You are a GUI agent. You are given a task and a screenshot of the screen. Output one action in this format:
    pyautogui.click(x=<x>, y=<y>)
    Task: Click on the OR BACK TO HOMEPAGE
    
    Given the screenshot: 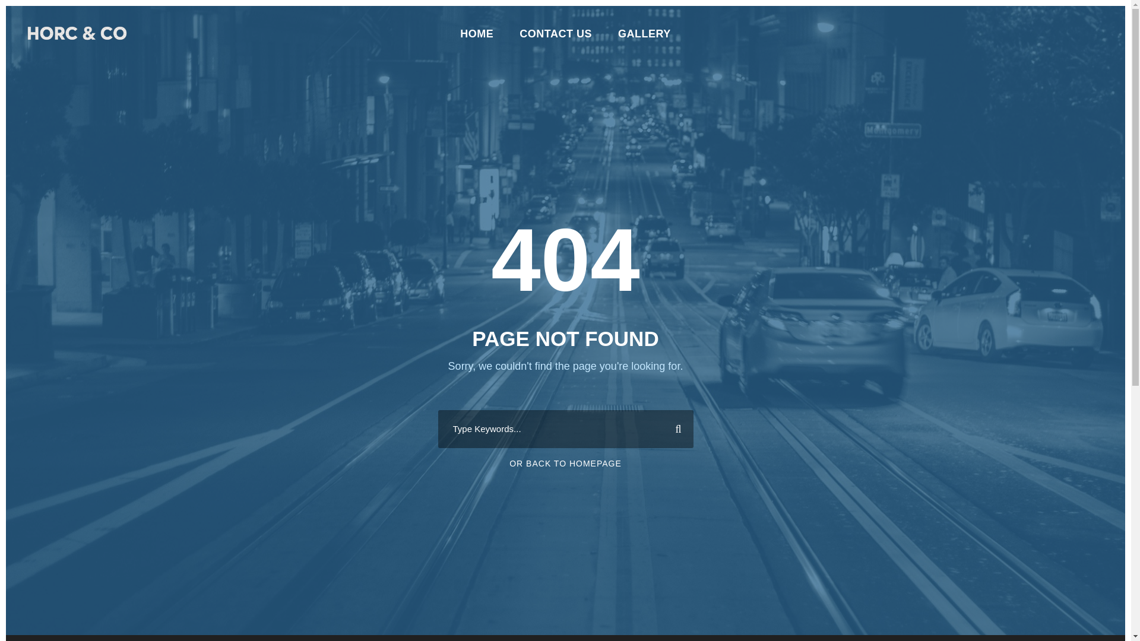 What is the action you would take?
    pyautogui.click(x=565, y=464)
    